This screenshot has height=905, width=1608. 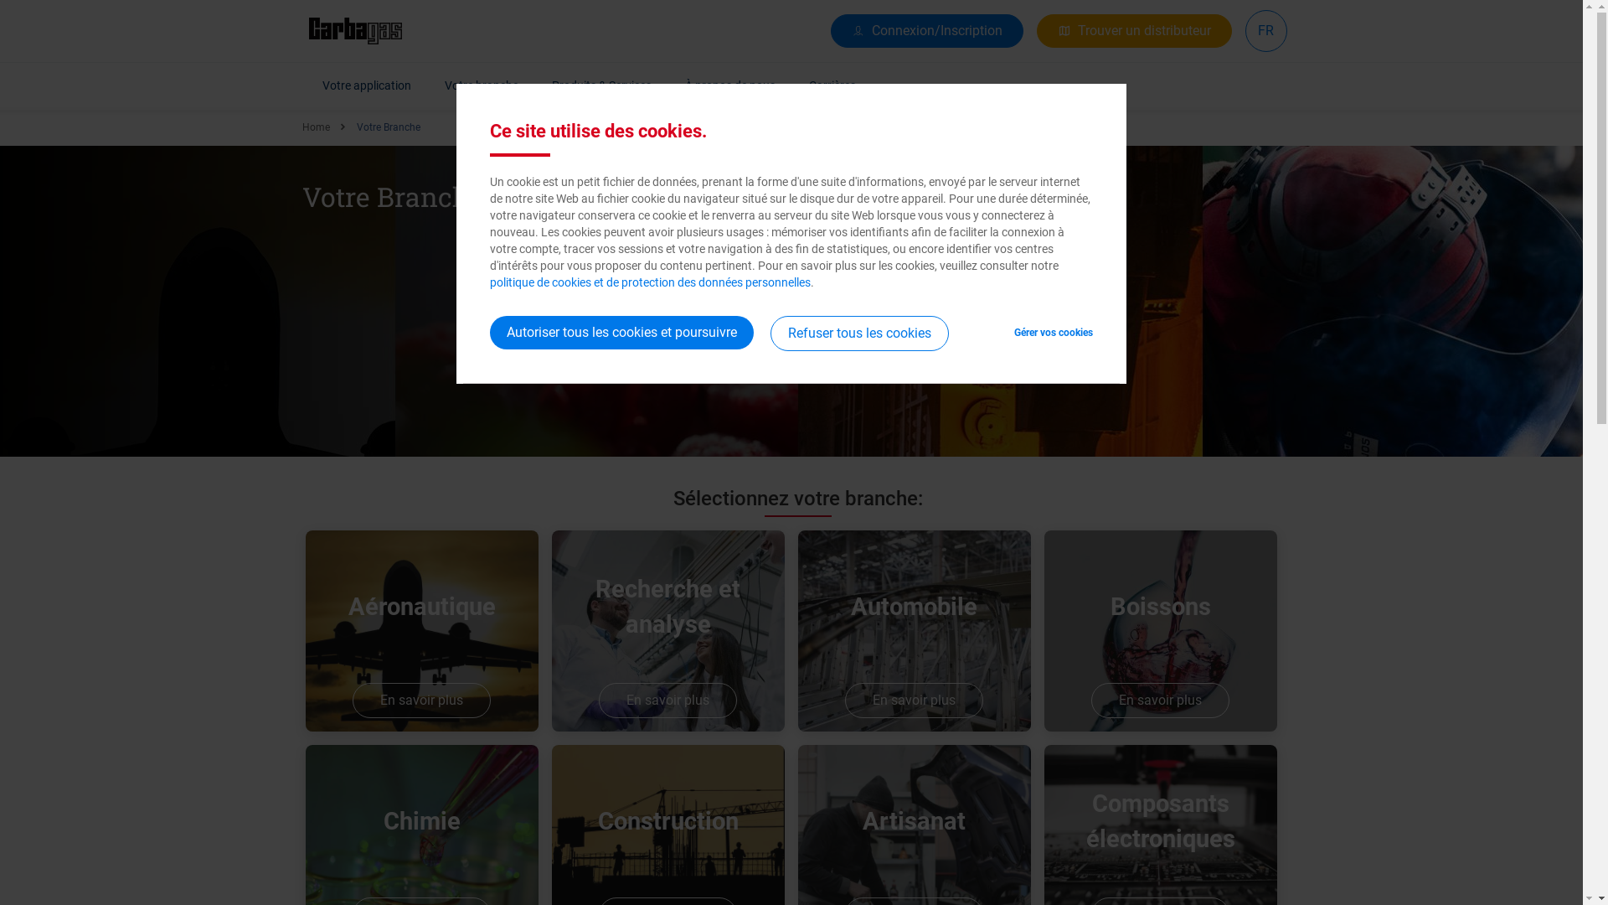 What do you see at coordinates (0, 0) in the screenshot?
I see `Skip to main content` at bounding box center [0, 0].